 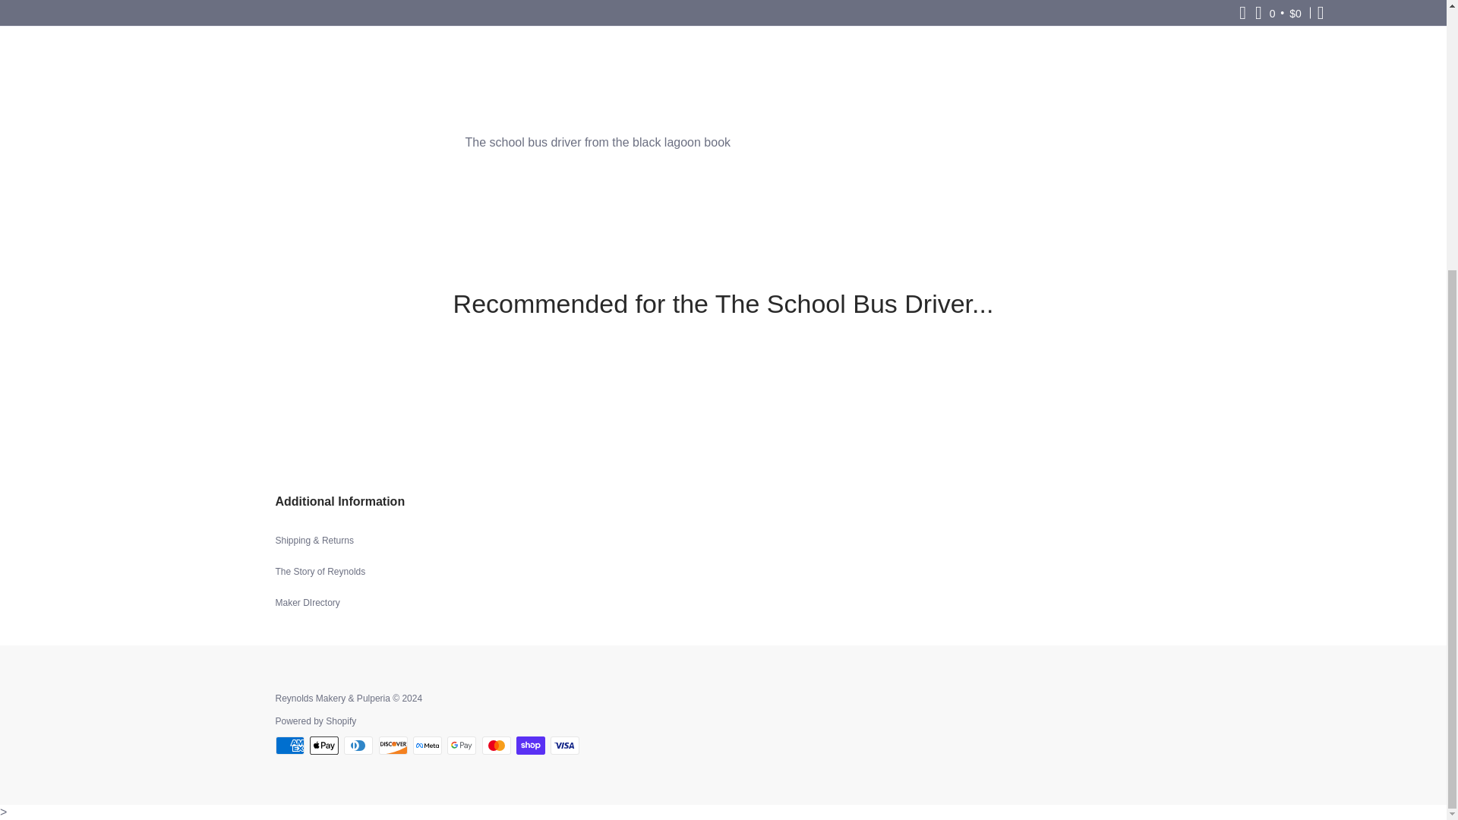 I want to click on Shop Pay, so click(x=530, y=745).